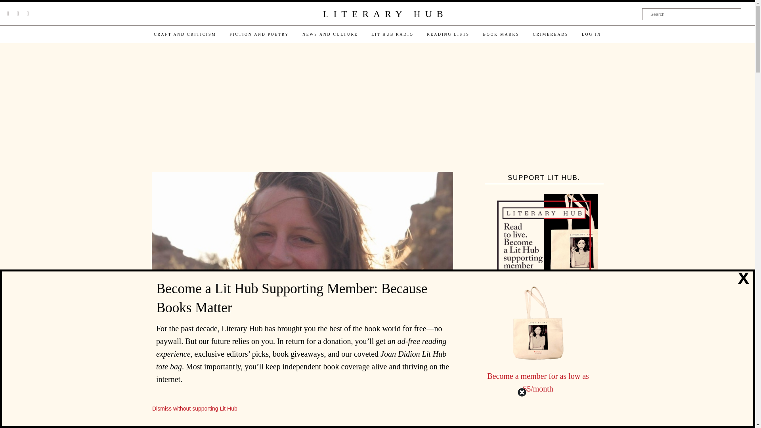  What do you see at coordinates (185, 34) in the screenshot?
I see `CRAFT AND CRITICISM` at bounding box center [185, 34].